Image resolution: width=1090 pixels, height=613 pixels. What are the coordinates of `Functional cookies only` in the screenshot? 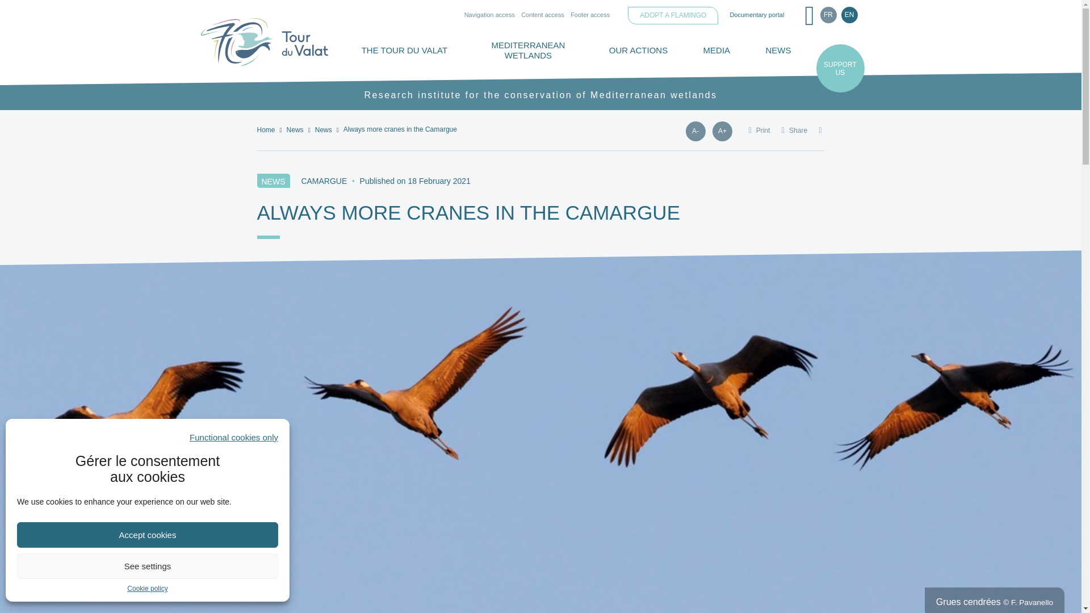 It's located at (234, 437).